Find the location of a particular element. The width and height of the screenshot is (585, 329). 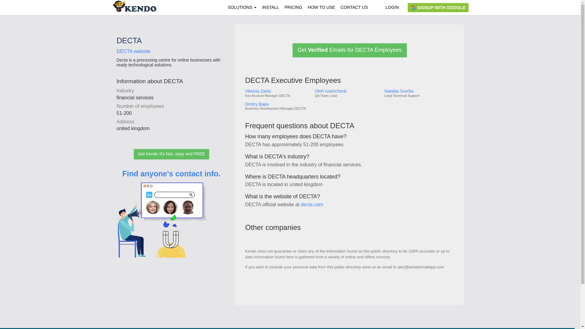

Get Kendo It's fast, easy and FREE is located at coordinates (171, 154).